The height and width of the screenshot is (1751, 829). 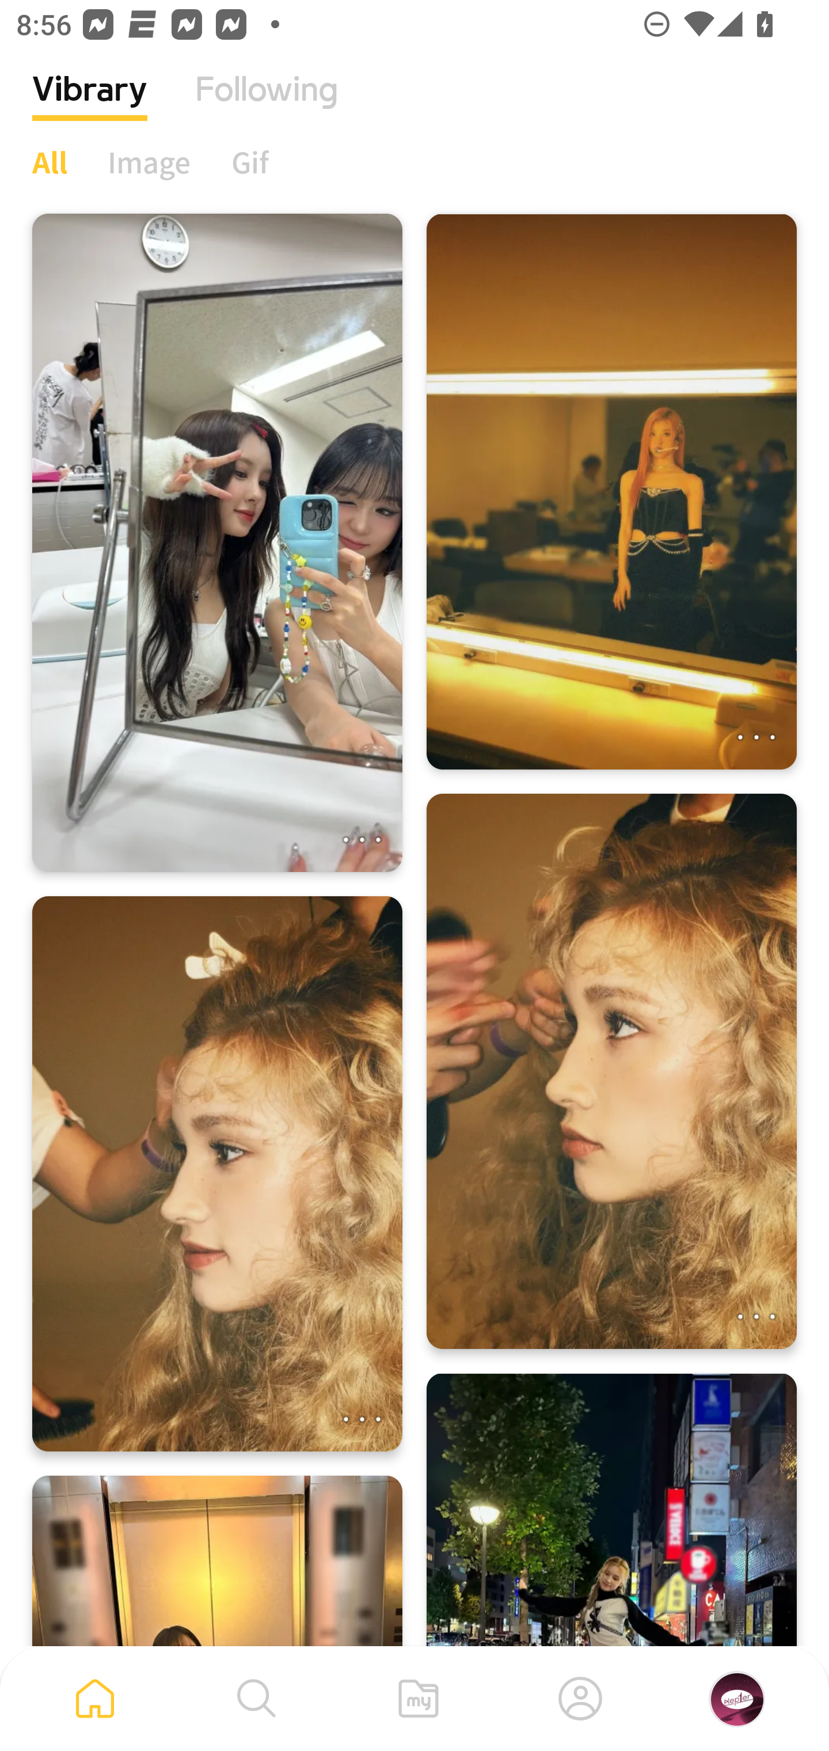 I want to click on Image, so click(x=150, y=162).